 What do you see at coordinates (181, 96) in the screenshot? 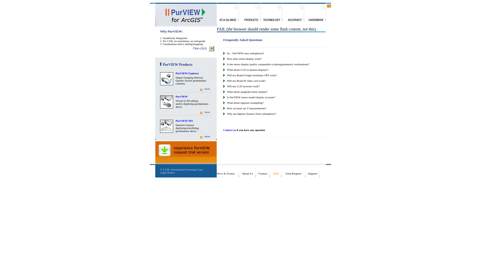
I see `PurVIEW` at bounding box center [181, 96].